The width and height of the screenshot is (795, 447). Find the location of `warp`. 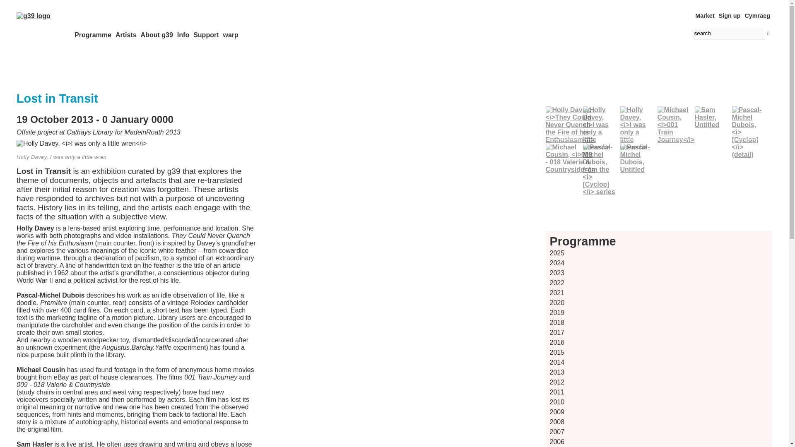

warp is located at coordinates (230, 35).